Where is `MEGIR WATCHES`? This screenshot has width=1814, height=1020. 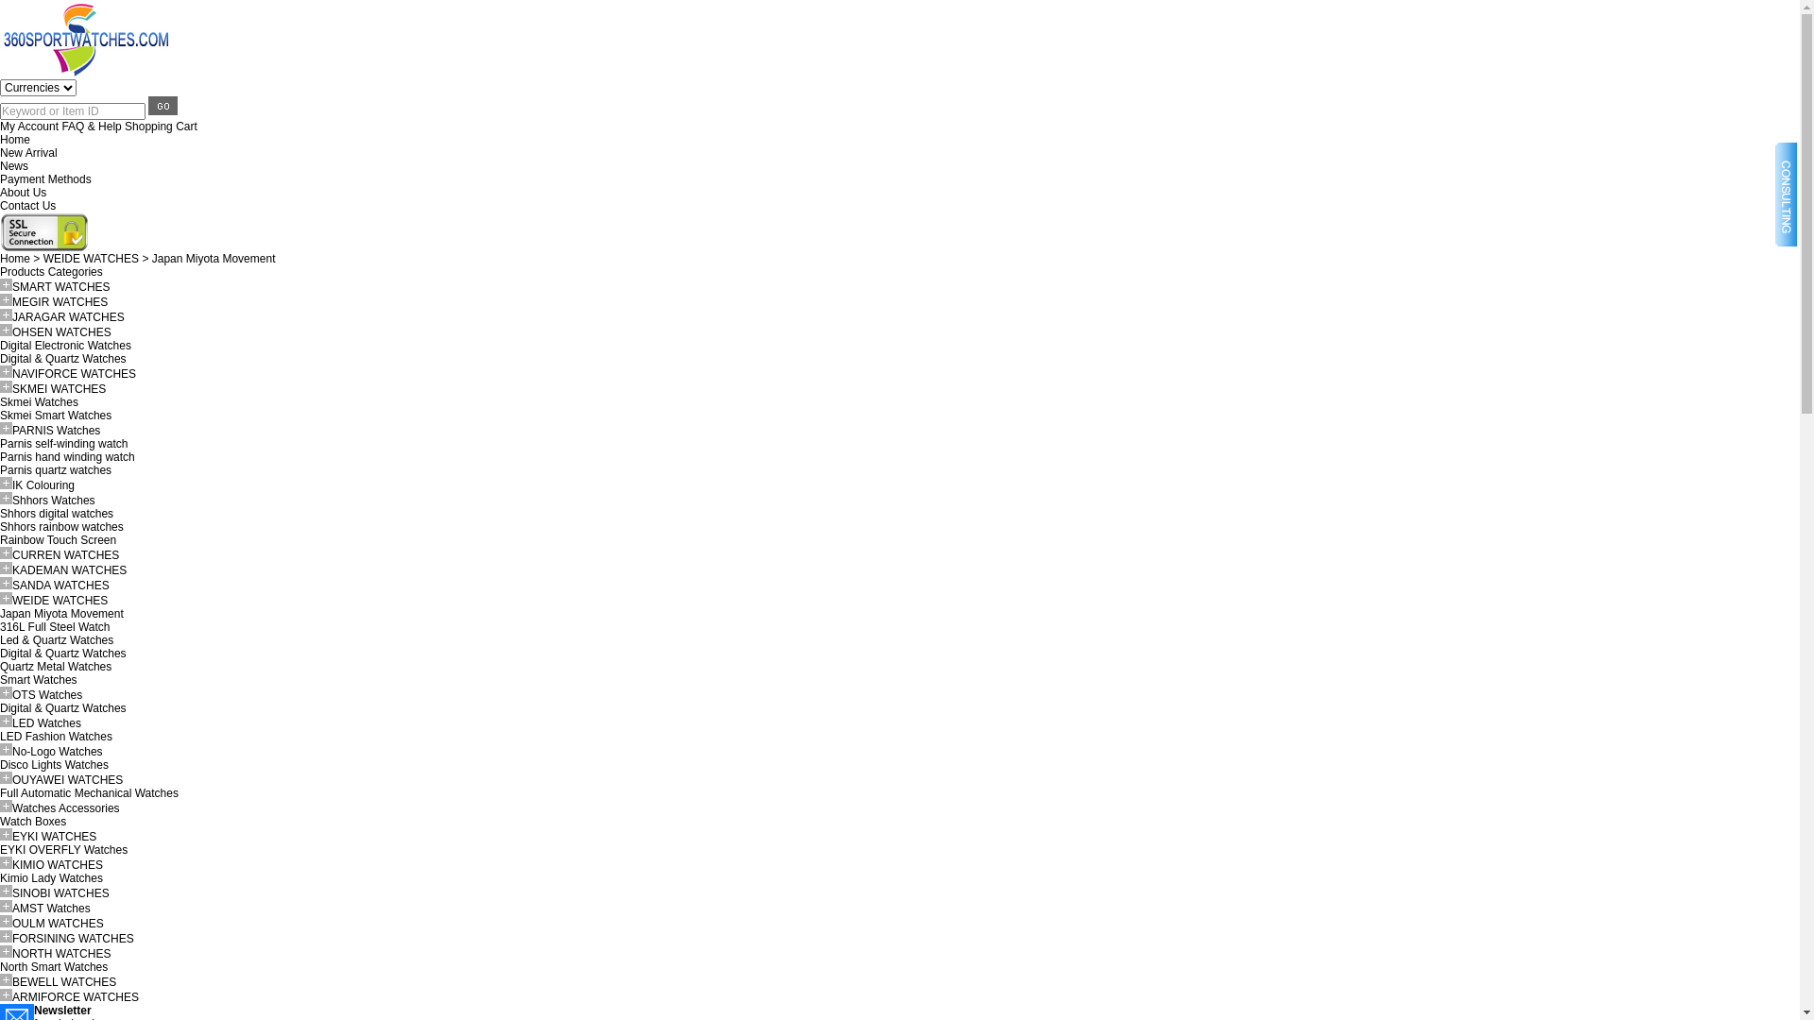
MEGIR WATCHES is located at coordinates (60, 302).